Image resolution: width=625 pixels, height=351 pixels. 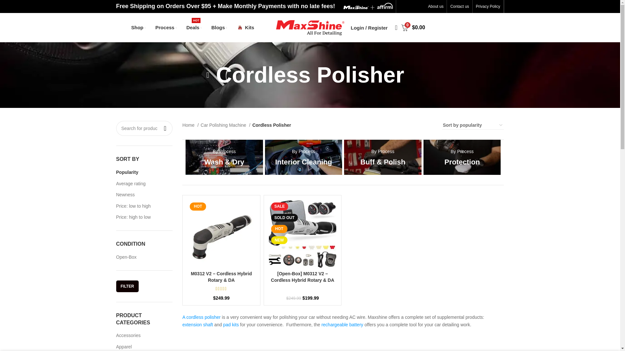 What do you see at coordinates (488, 6) in the screenshot?
I see `Privacy Policy` at bounding box center [488, 6].